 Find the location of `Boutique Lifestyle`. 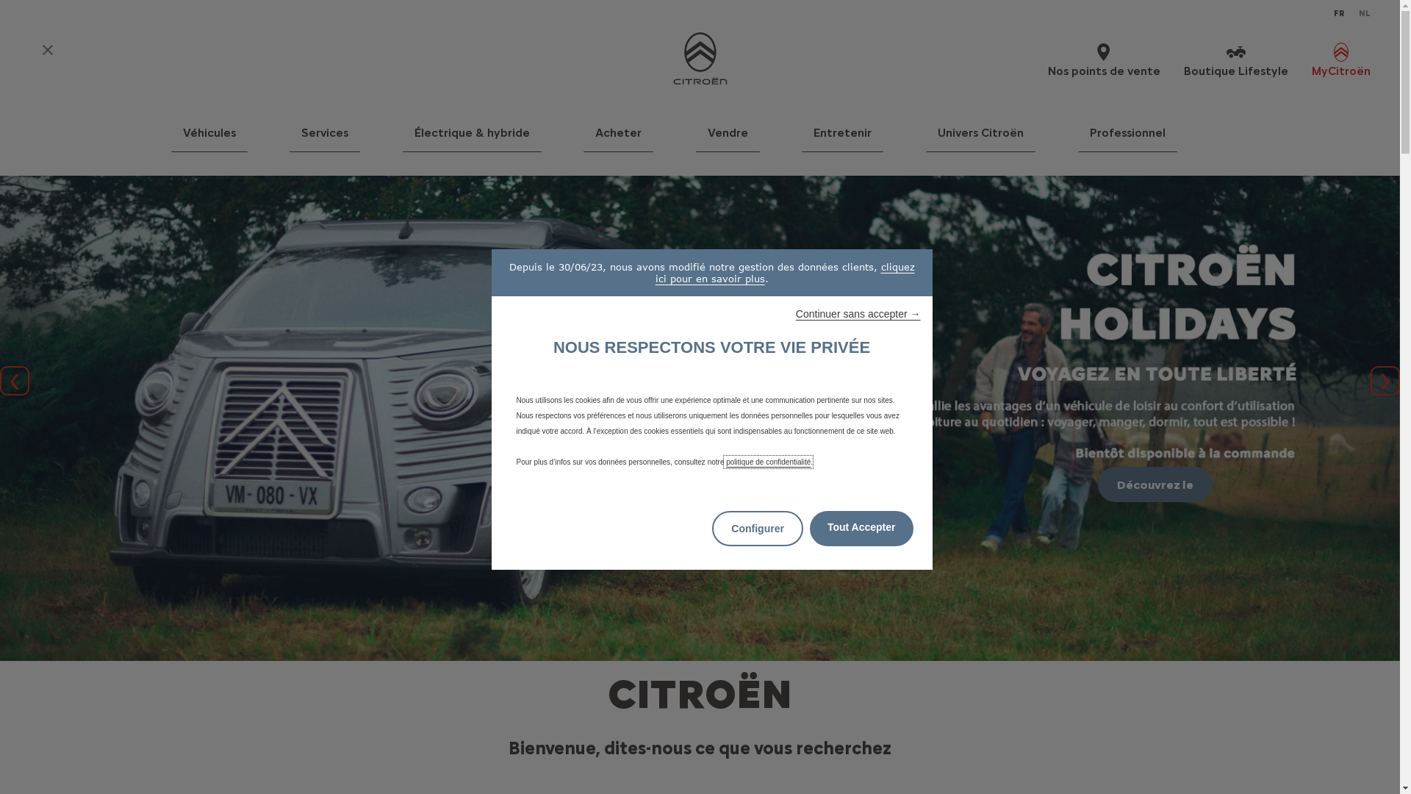

Boutique Lifestyle is located at coordinates (1236, 60).